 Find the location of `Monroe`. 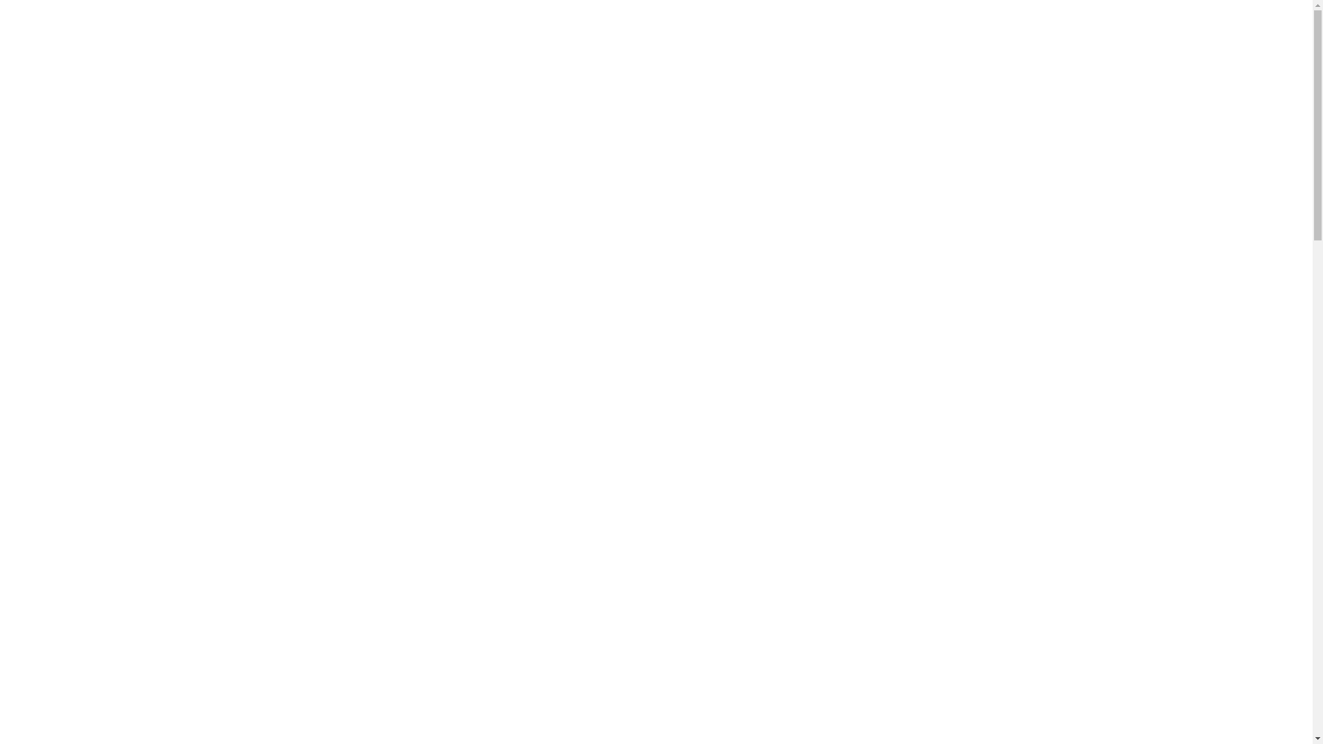

Monroe is located at coordinates (314, 103).